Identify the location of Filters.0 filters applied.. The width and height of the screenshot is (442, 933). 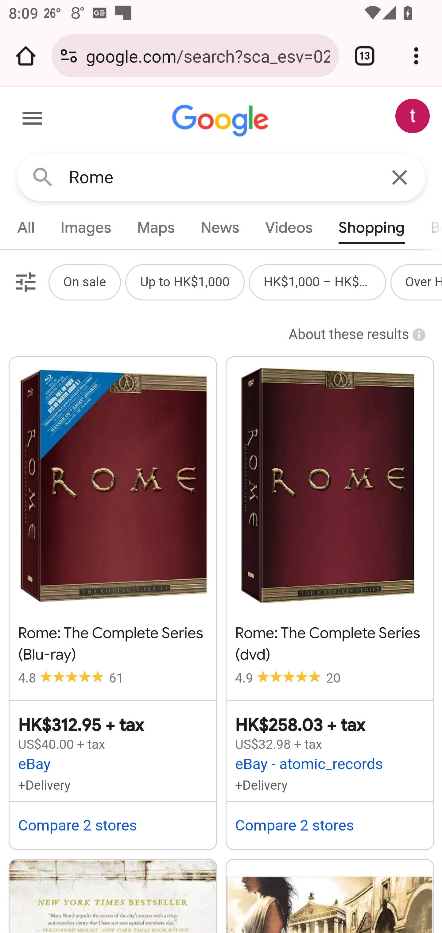
(25, 282).